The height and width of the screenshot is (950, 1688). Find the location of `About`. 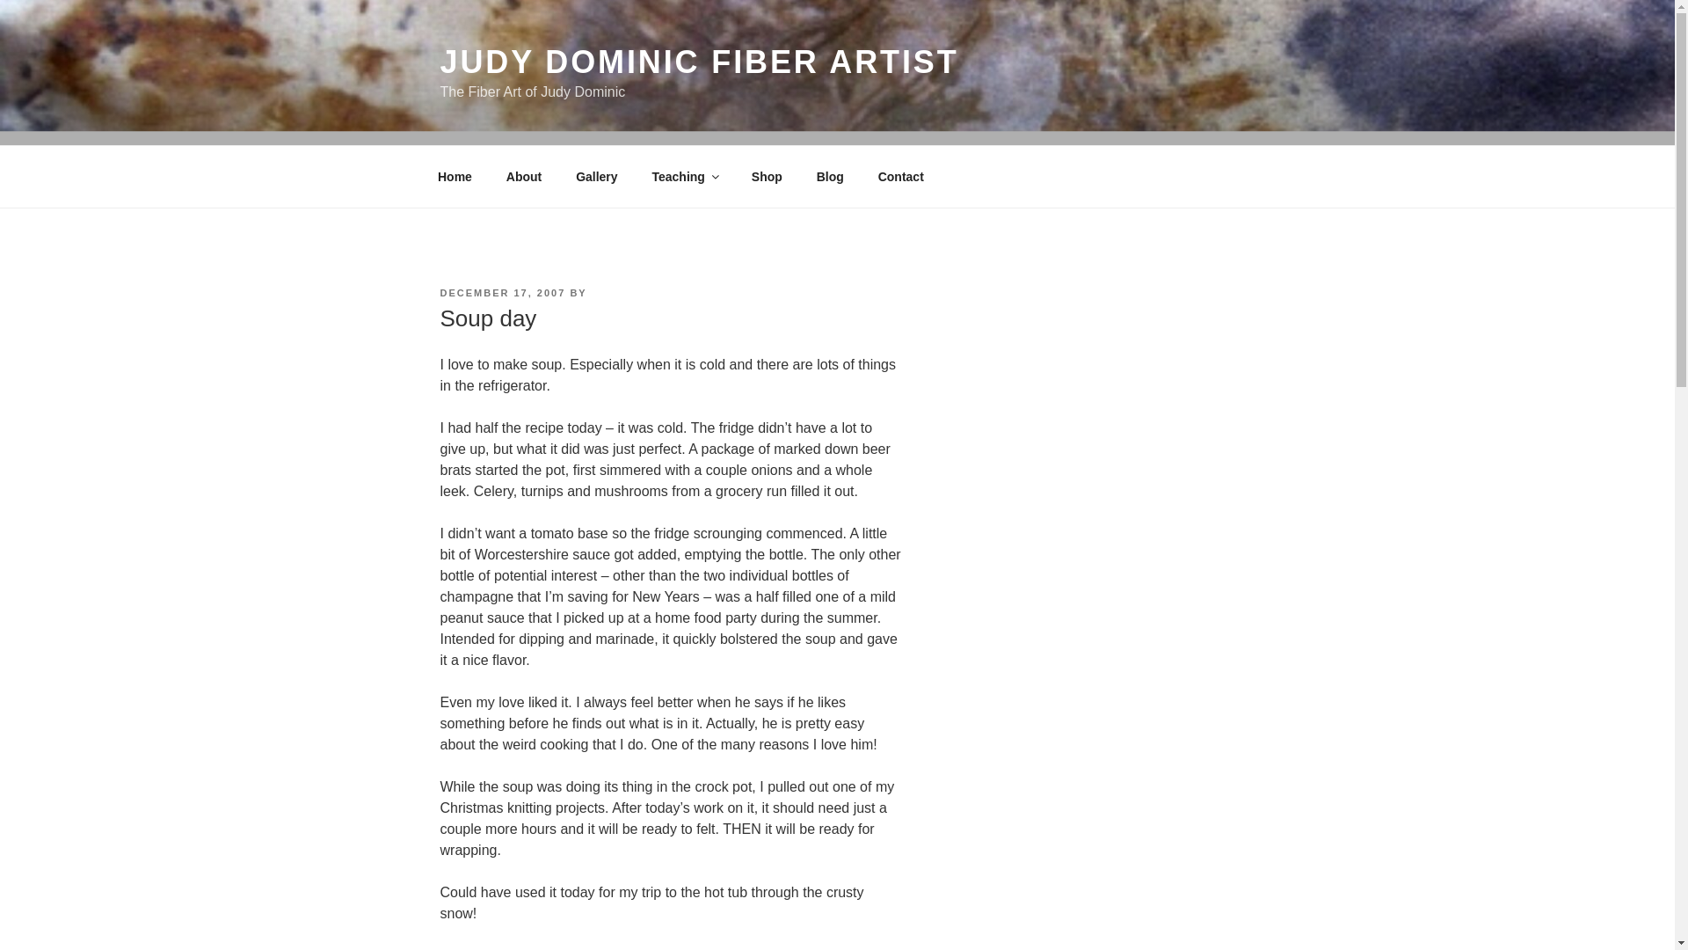

About is located at coordinates (524, 176).